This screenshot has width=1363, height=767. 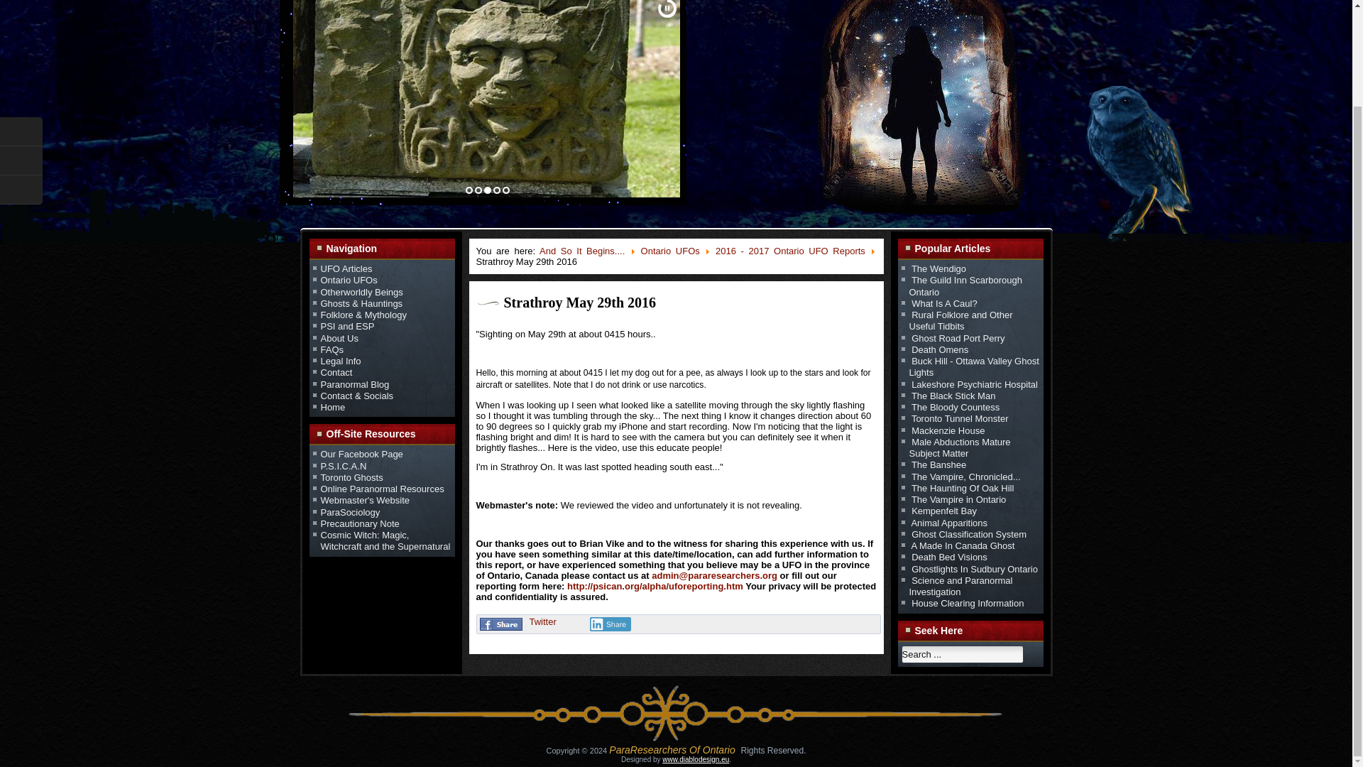 What do you see at coordinates (346, 268) in the screenshot?
I see `UFO Articles` at bounding box center [346, 268].